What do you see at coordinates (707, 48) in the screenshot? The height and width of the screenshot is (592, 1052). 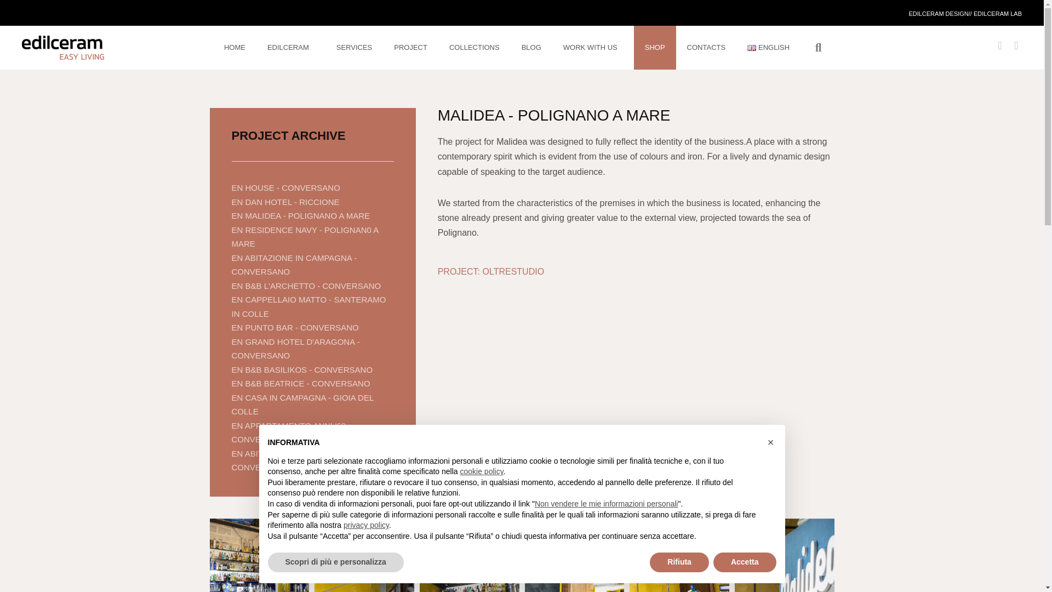 I see `CONTACTS` at bounding box center [707, 48].